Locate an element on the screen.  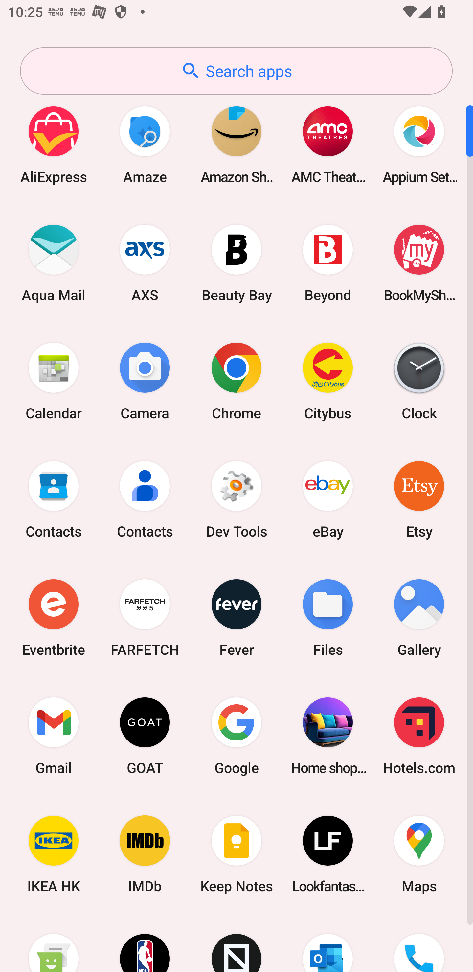
Maps is located at coordinates (419, 854).